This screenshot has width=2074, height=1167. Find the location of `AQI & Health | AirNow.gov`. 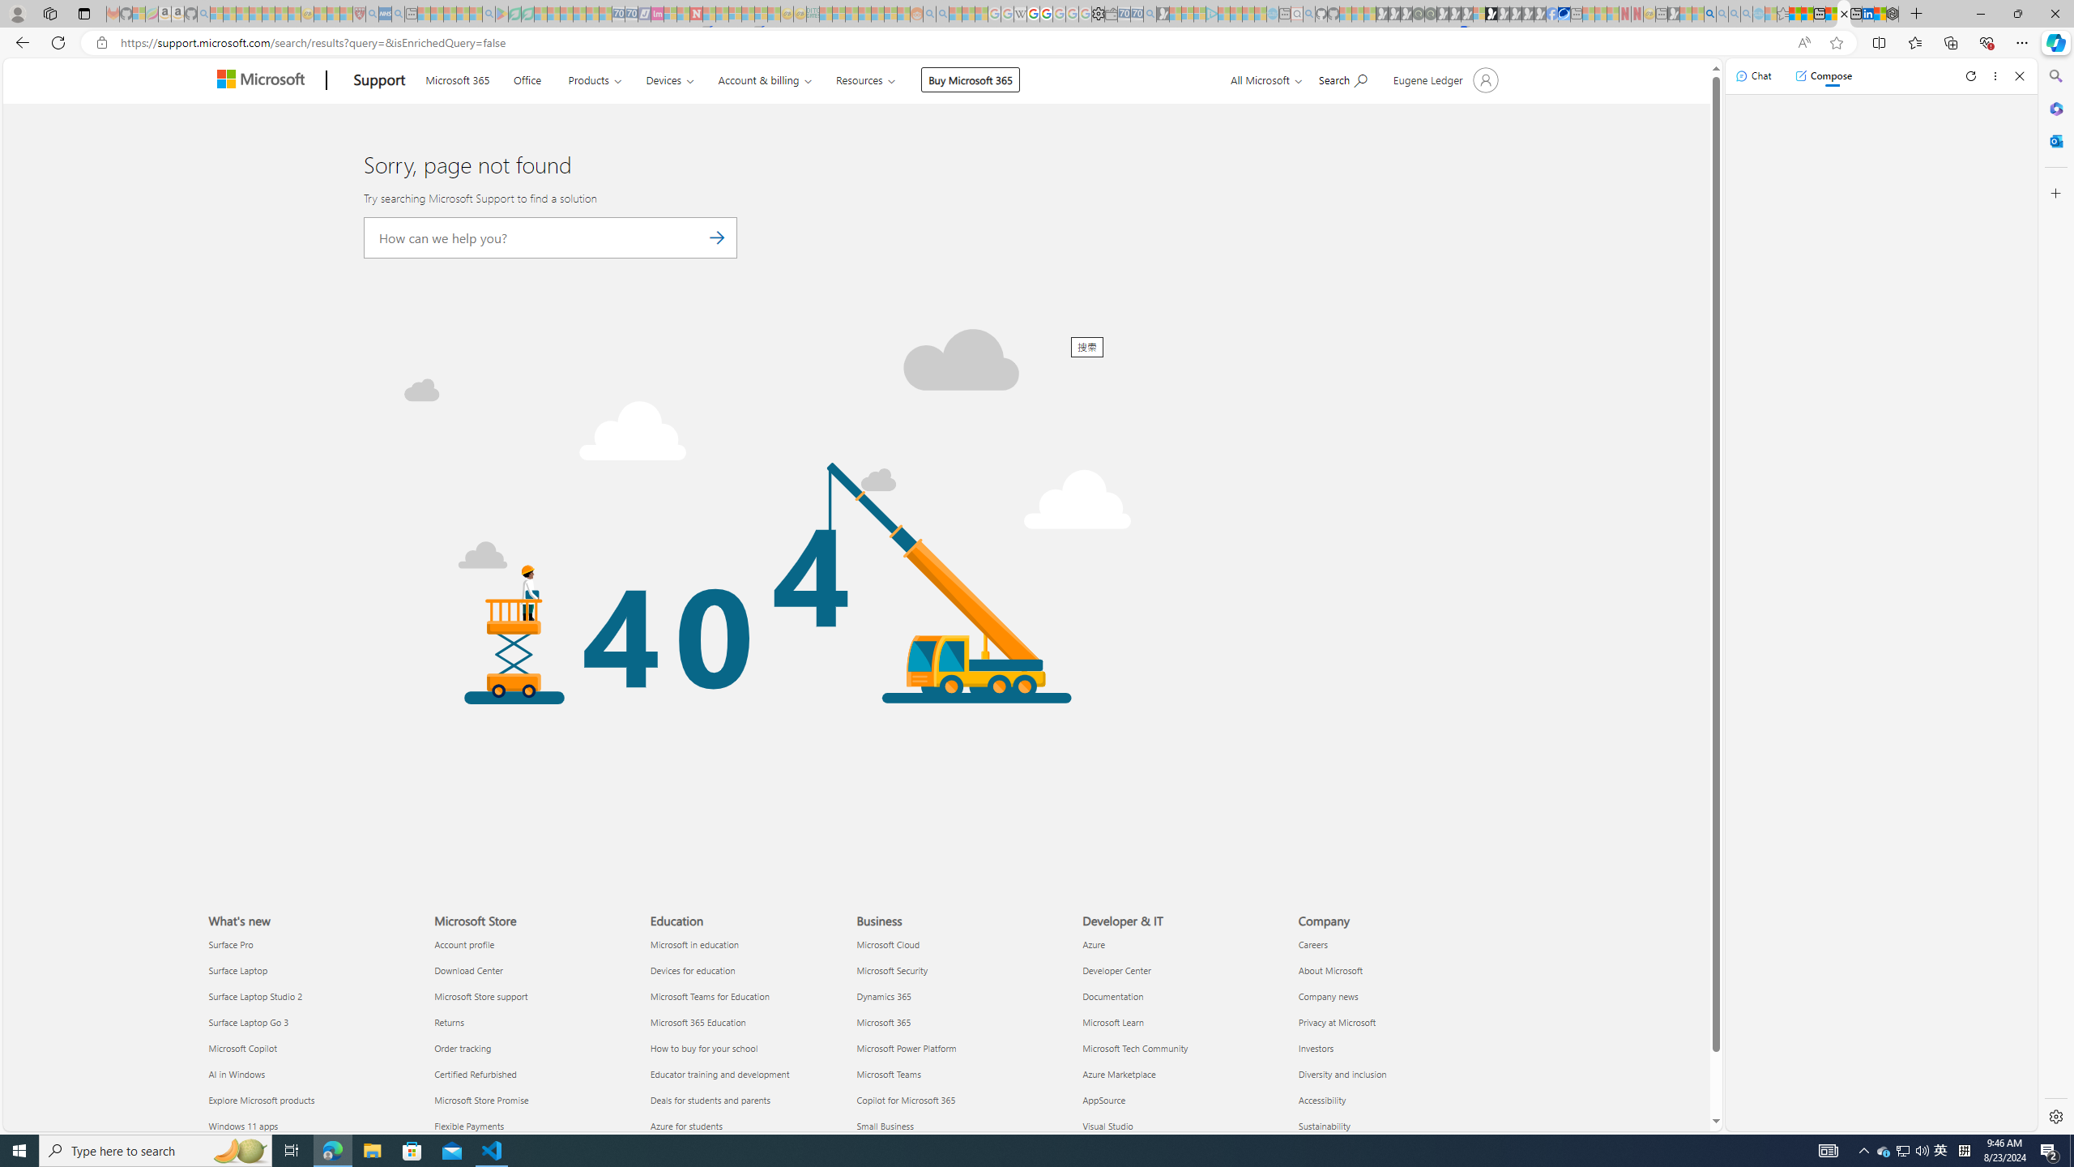

AQI & Health | AirNow.gov is located at coordinates (1564, 14).